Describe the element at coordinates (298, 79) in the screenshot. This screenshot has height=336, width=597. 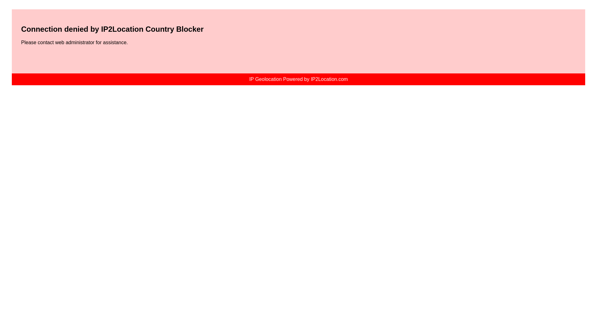
I see `IP Geolocation Powered by IP2Location.com` at that location.